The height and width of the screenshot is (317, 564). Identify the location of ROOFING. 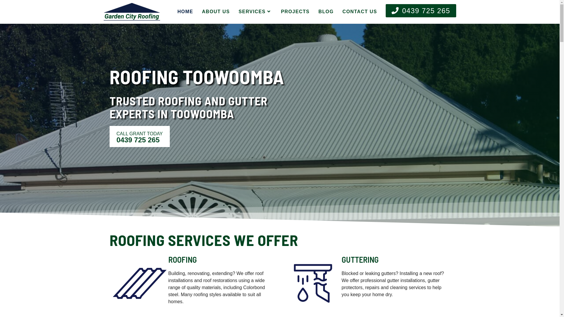
(183, 259).